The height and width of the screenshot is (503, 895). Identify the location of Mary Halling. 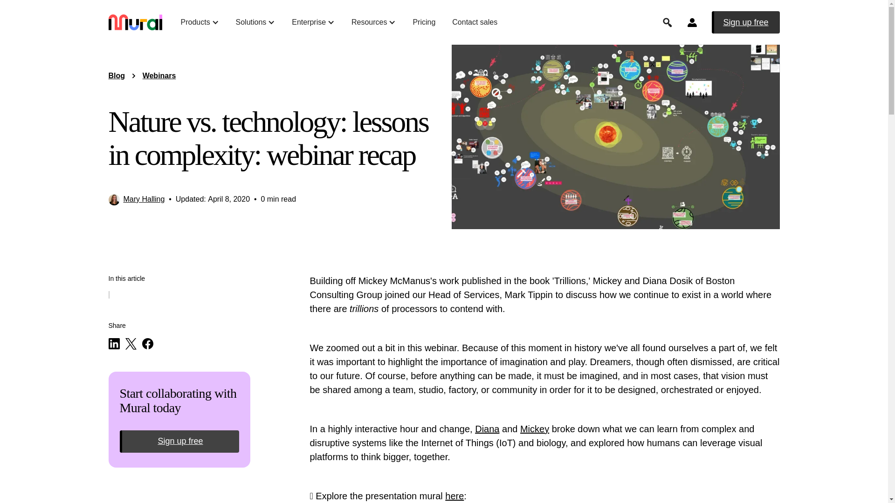
(144, 199).